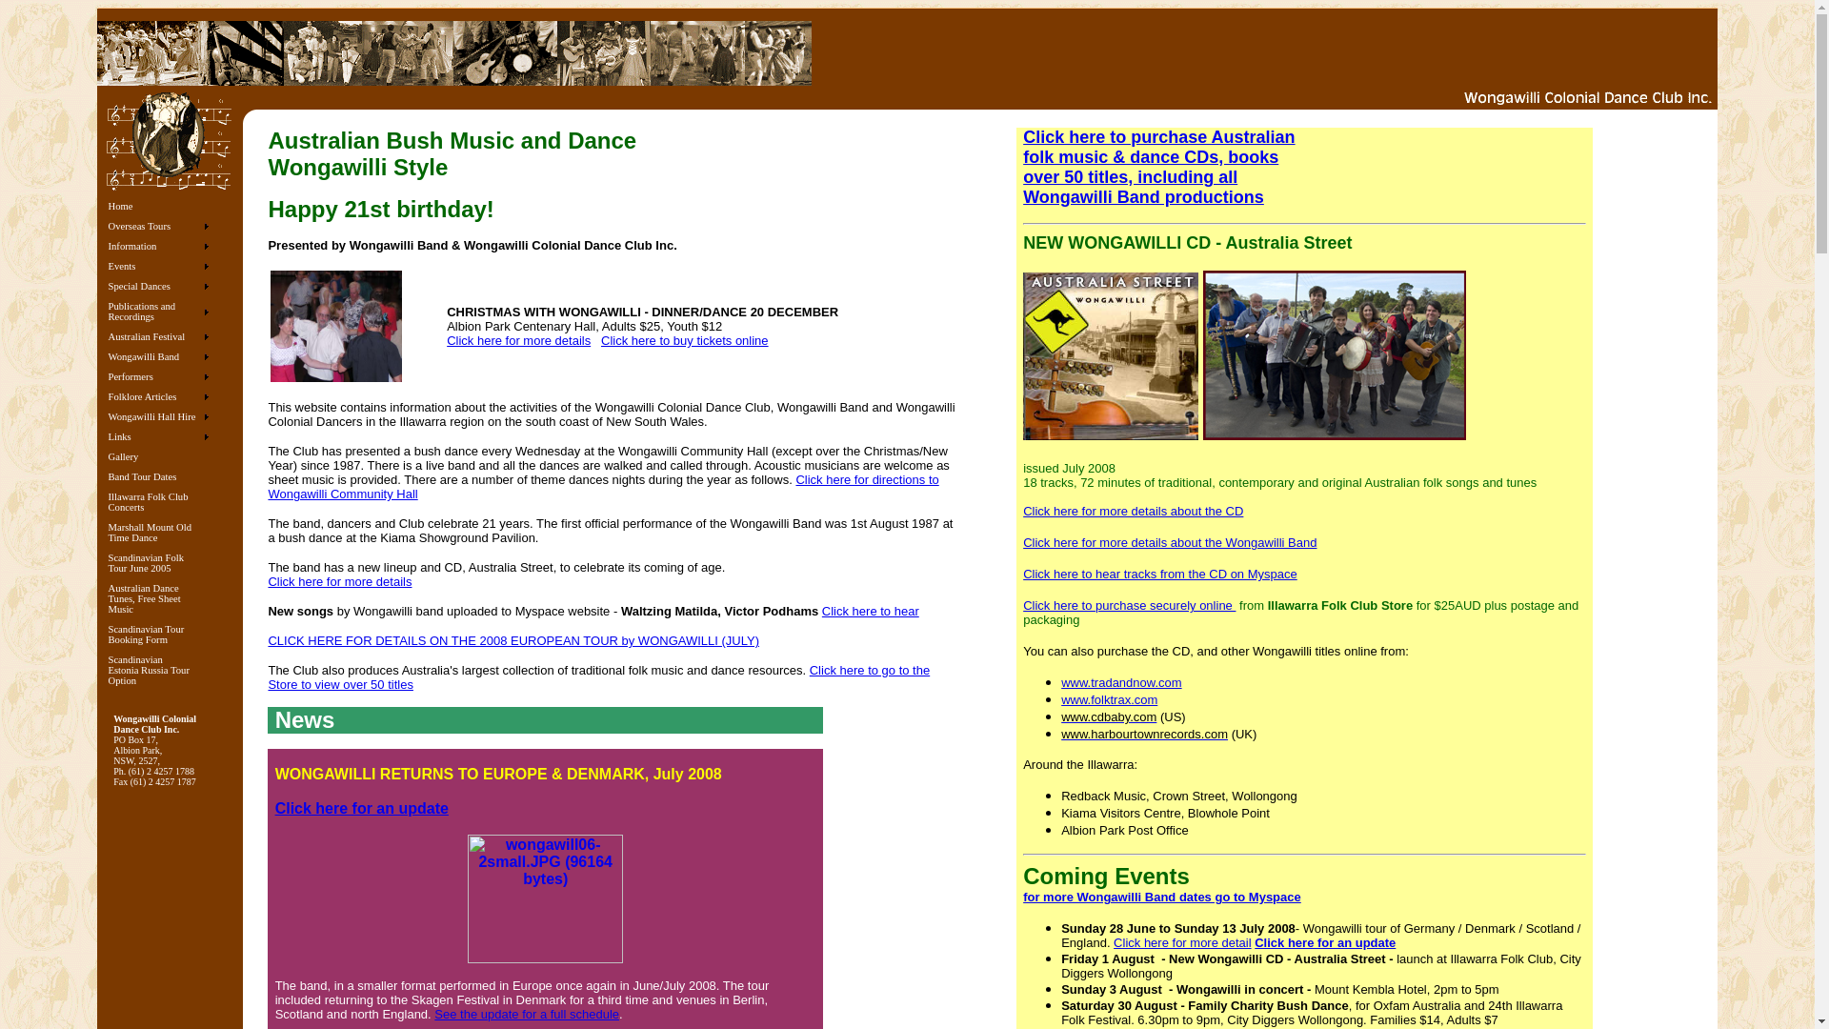  I want to click on Links, so click(158, 436).